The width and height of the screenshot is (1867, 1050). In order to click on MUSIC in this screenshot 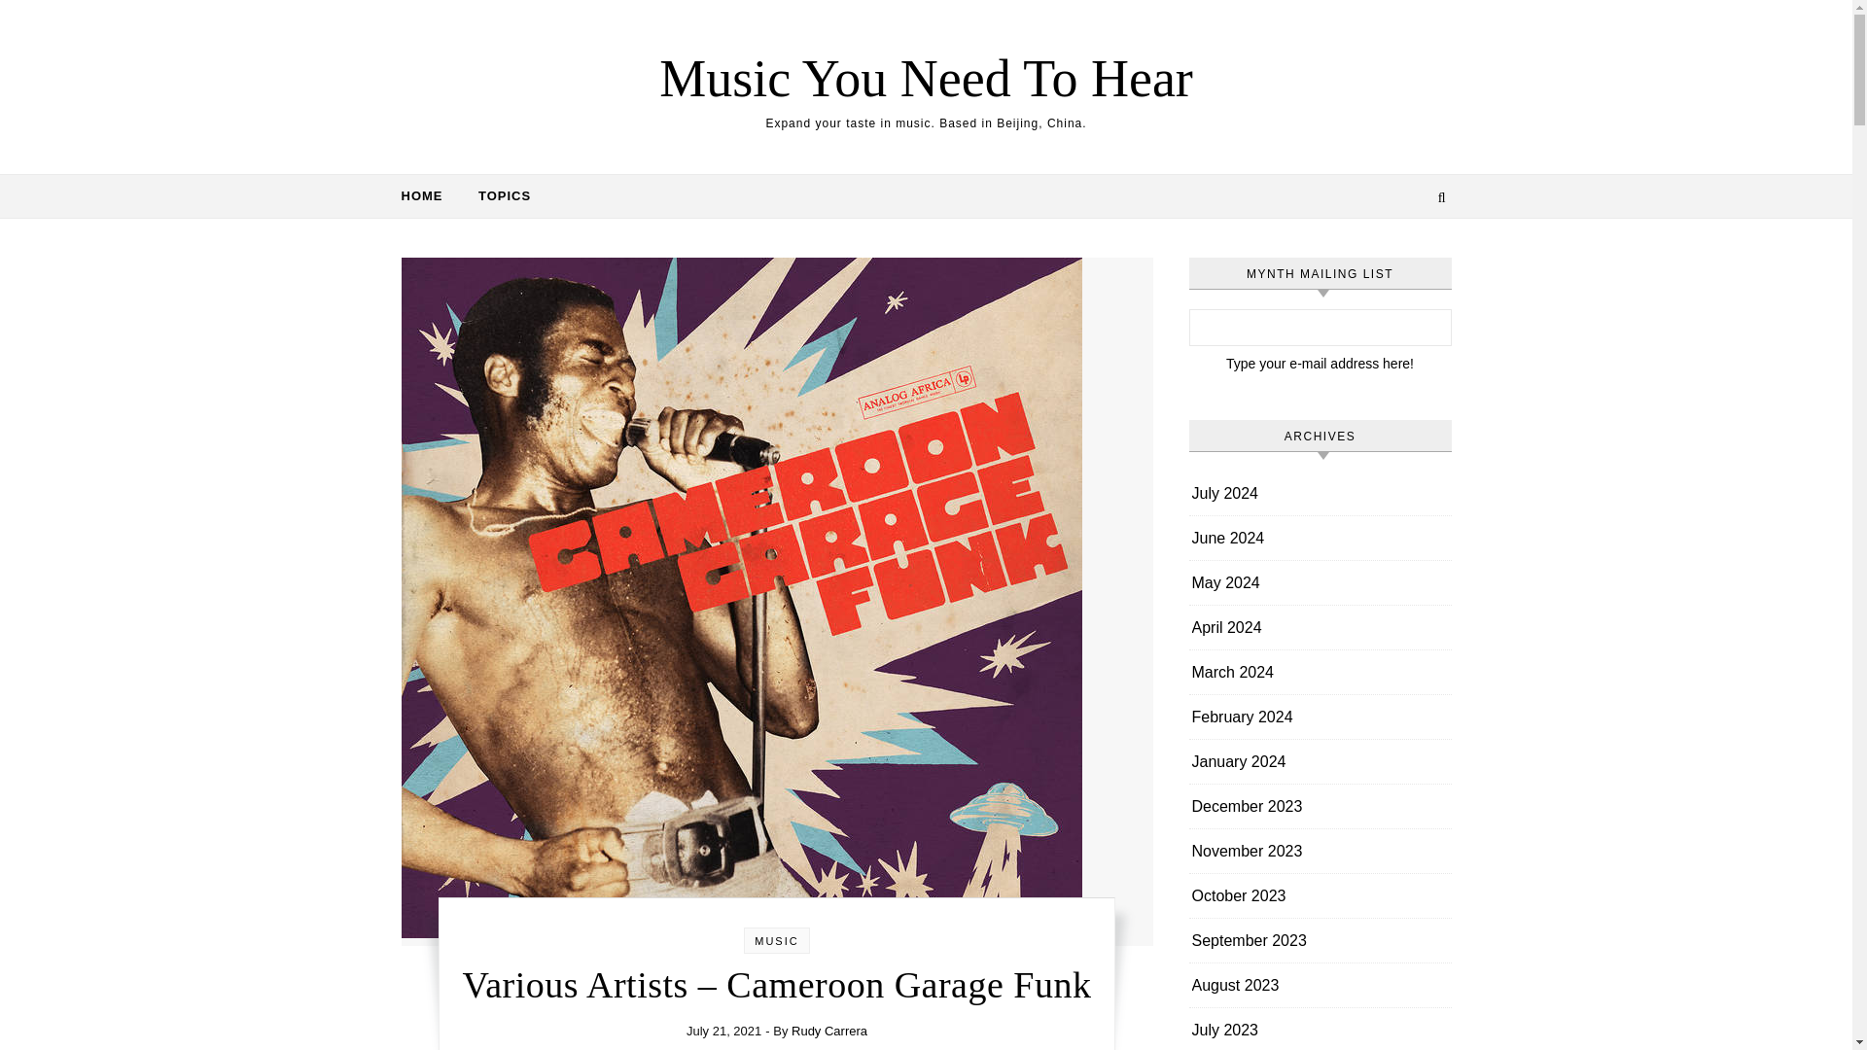, I will do `click(776, 941)`.